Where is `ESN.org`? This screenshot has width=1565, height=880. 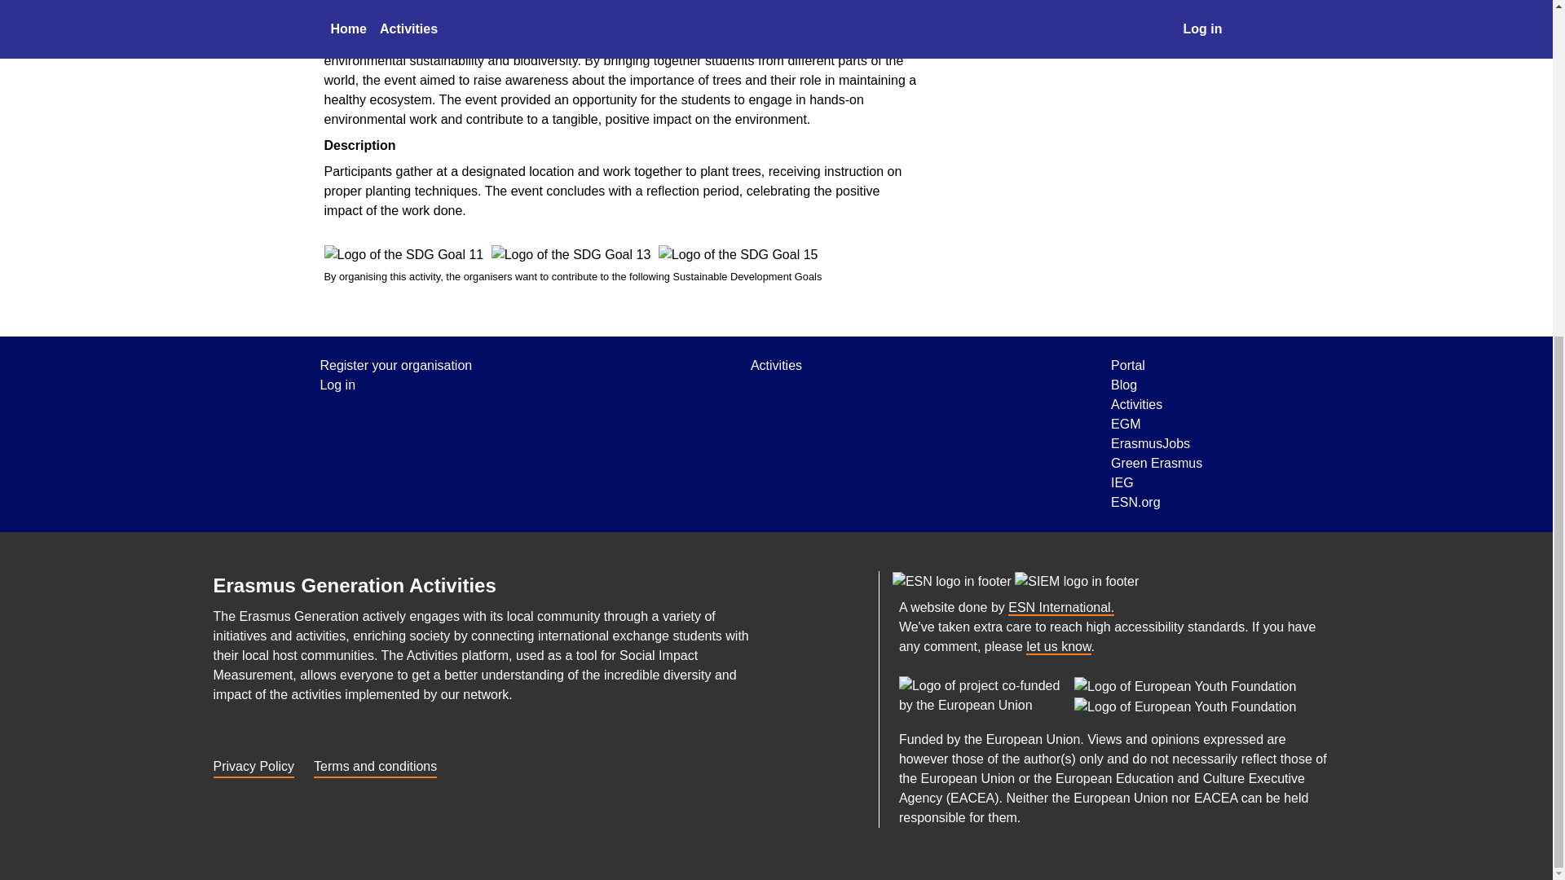 ESN.org is located at coordinates (1061, 608).